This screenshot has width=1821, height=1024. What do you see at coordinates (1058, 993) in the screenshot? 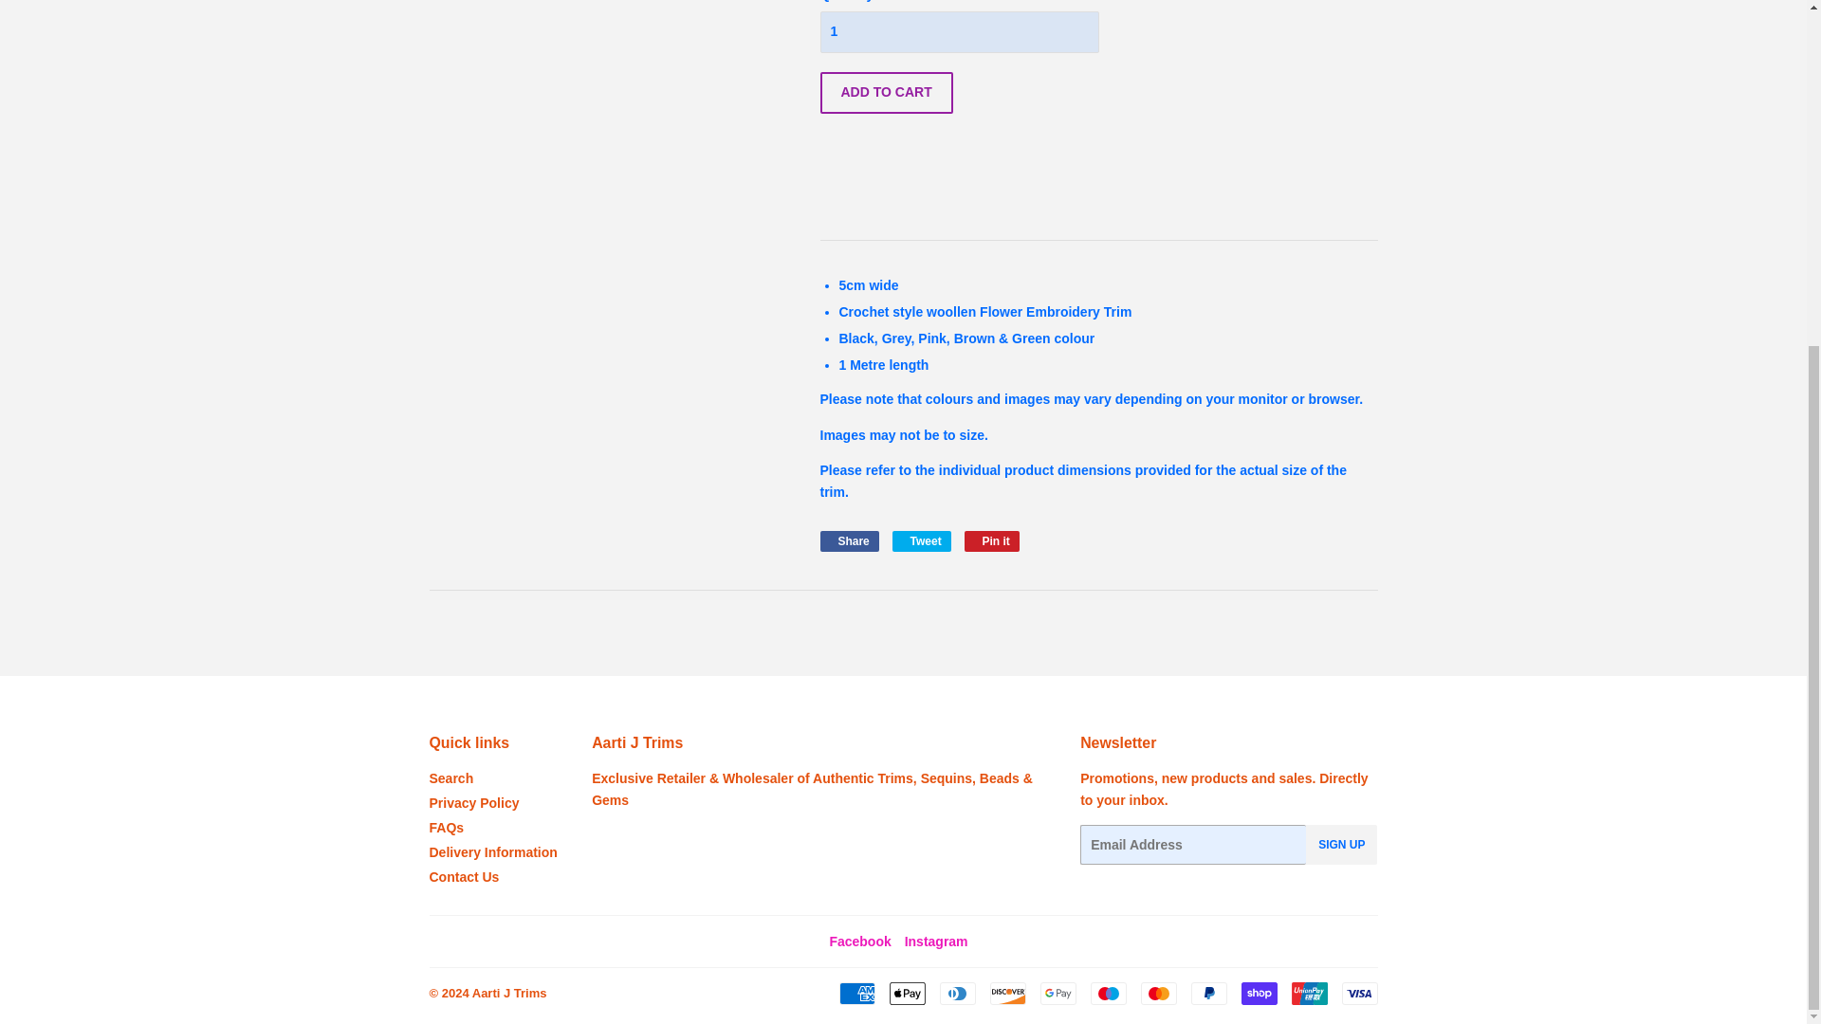
I see `Google Pay` at bounding box center [1058, 993].